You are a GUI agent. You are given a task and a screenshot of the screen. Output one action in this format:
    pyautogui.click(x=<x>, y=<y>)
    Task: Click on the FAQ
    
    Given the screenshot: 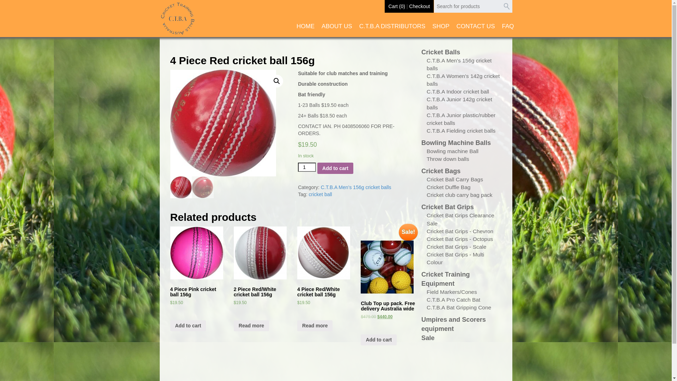 What is the action you would take?
    pyautogui.click(x=508, y=30)
    